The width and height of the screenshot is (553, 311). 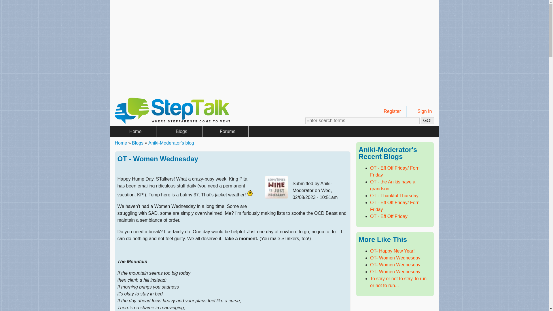 What do you see at coordinates (427, 120) in the screenshot?
I see `GO!` at bounding box center [427, 120].